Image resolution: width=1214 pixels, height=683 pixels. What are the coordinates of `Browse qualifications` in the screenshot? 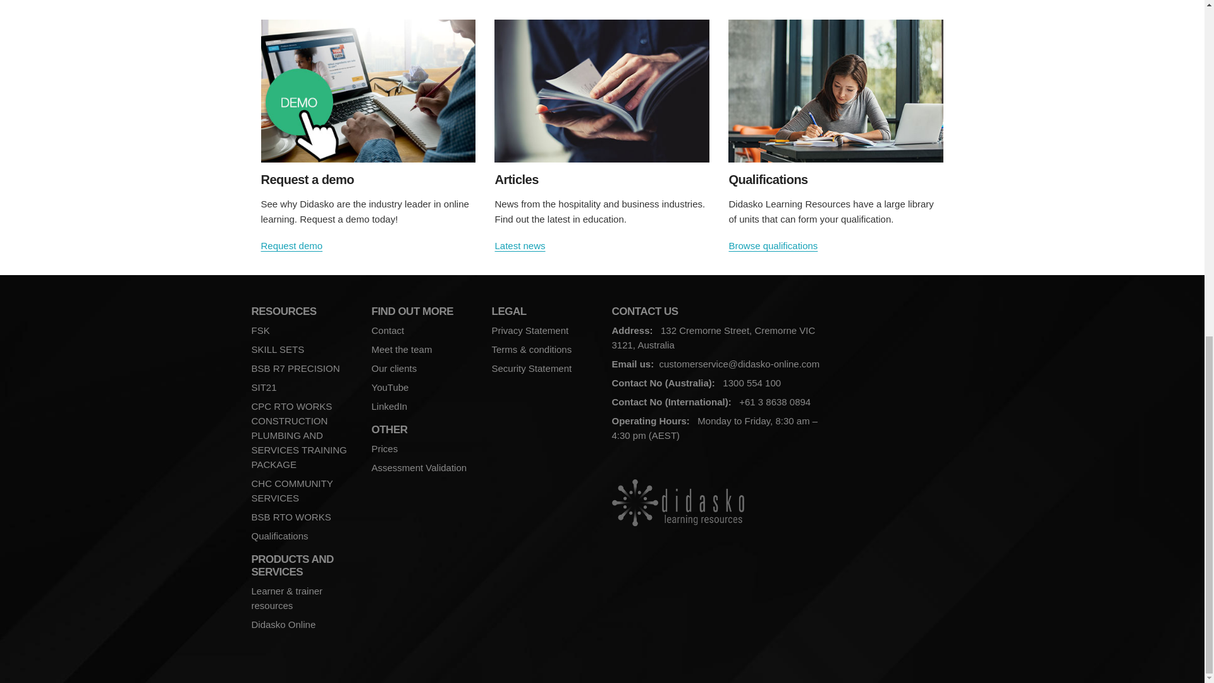 It's located at (836, 95).